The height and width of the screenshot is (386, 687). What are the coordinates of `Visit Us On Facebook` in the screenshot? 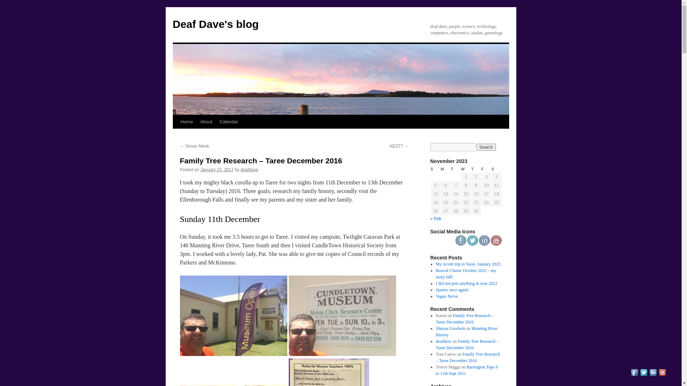 It's located at (634, 376).